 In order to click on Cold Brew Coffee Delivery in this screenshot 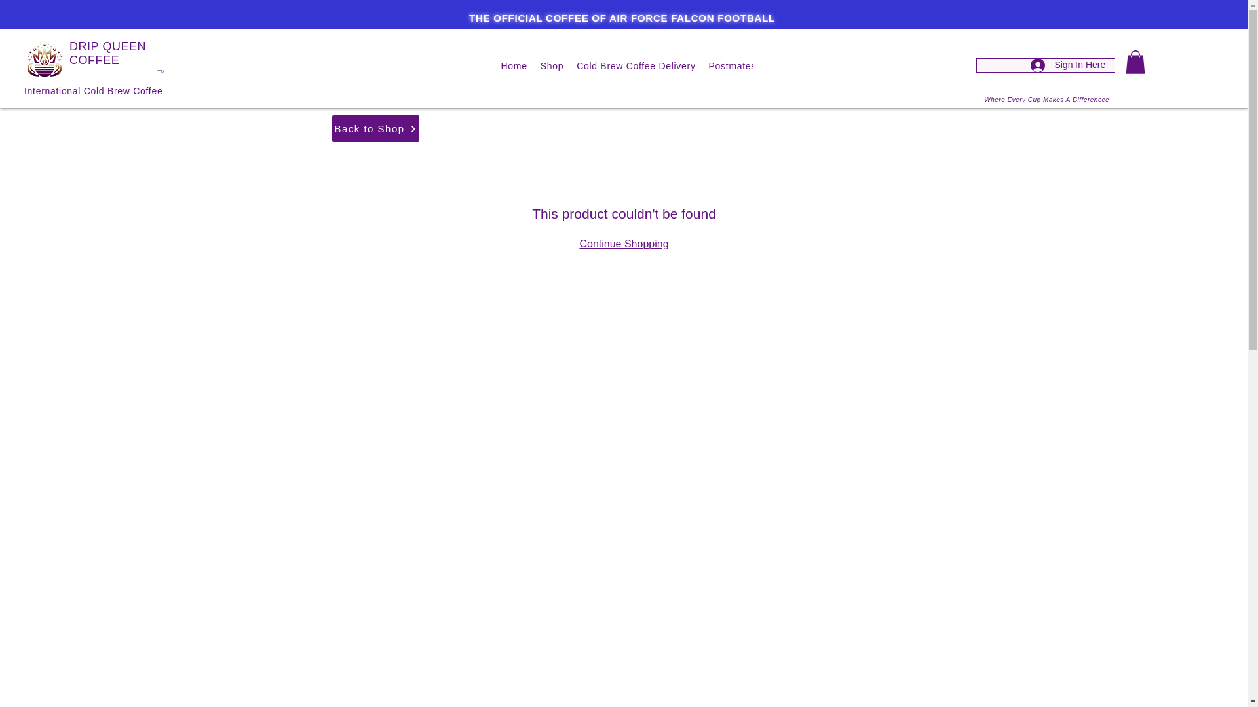, I will do `click(636, 66)`.